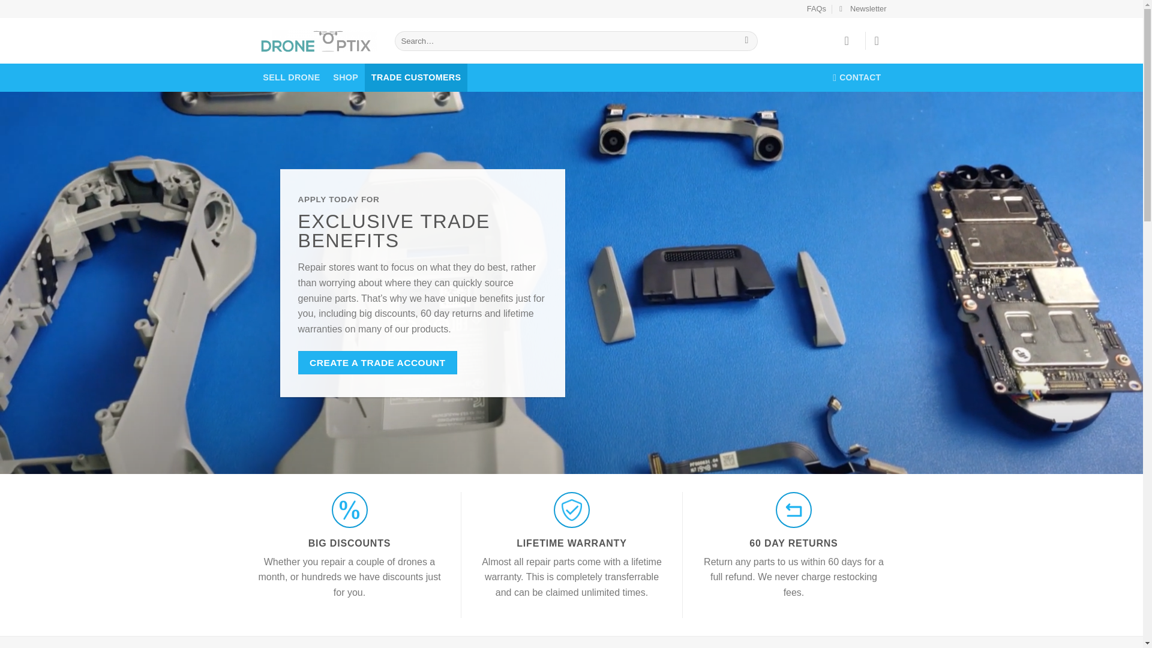 The height and width of the screenshot is (648, 1152). Describe the element at coordinates (863, 9) in the screenshot. I see `Sign up for Newsletter` at that location.